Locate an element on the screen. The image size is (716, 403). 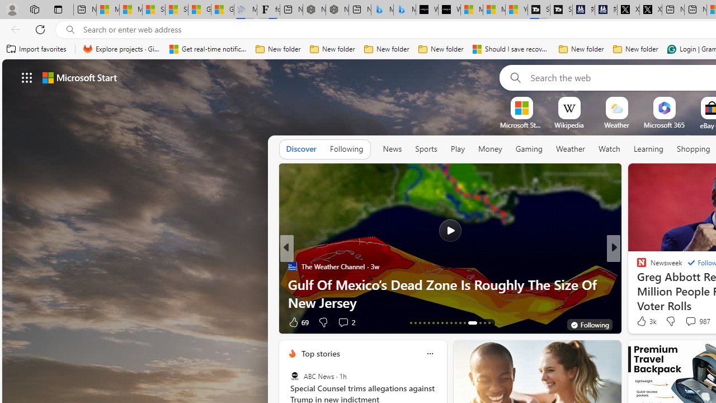
Sports is located at coordinates (426, 149).